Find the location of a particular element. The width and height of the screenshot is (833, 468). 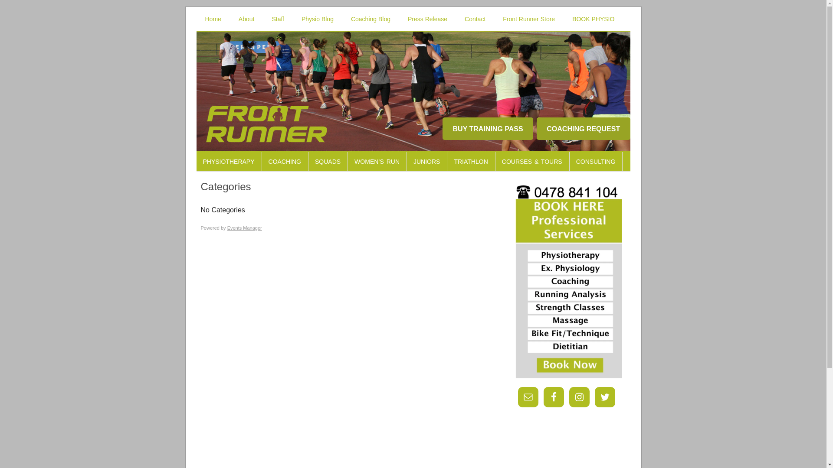

Staff is located at coordinates (278, 19).